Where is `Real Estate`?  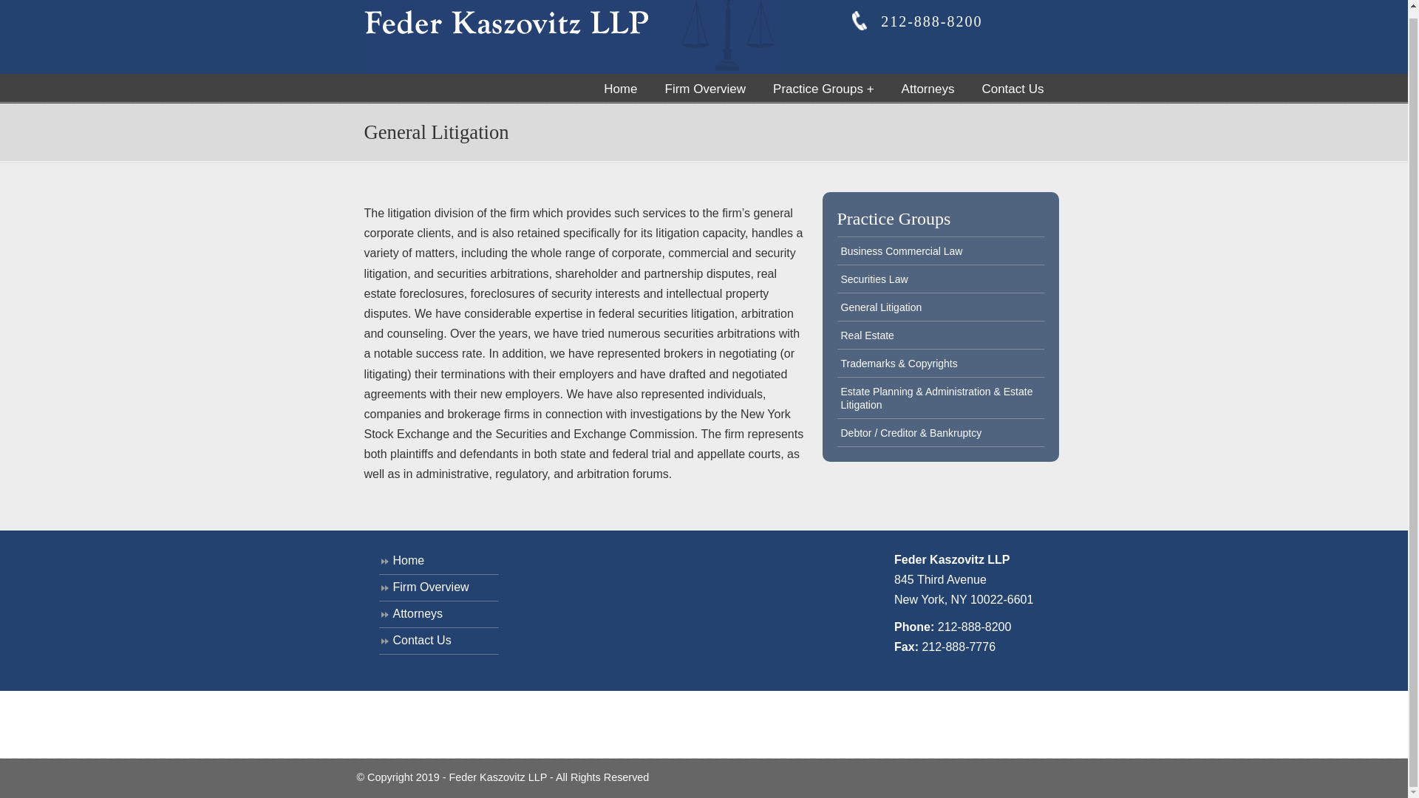
Real Estate is located at coordinates (940, 335).